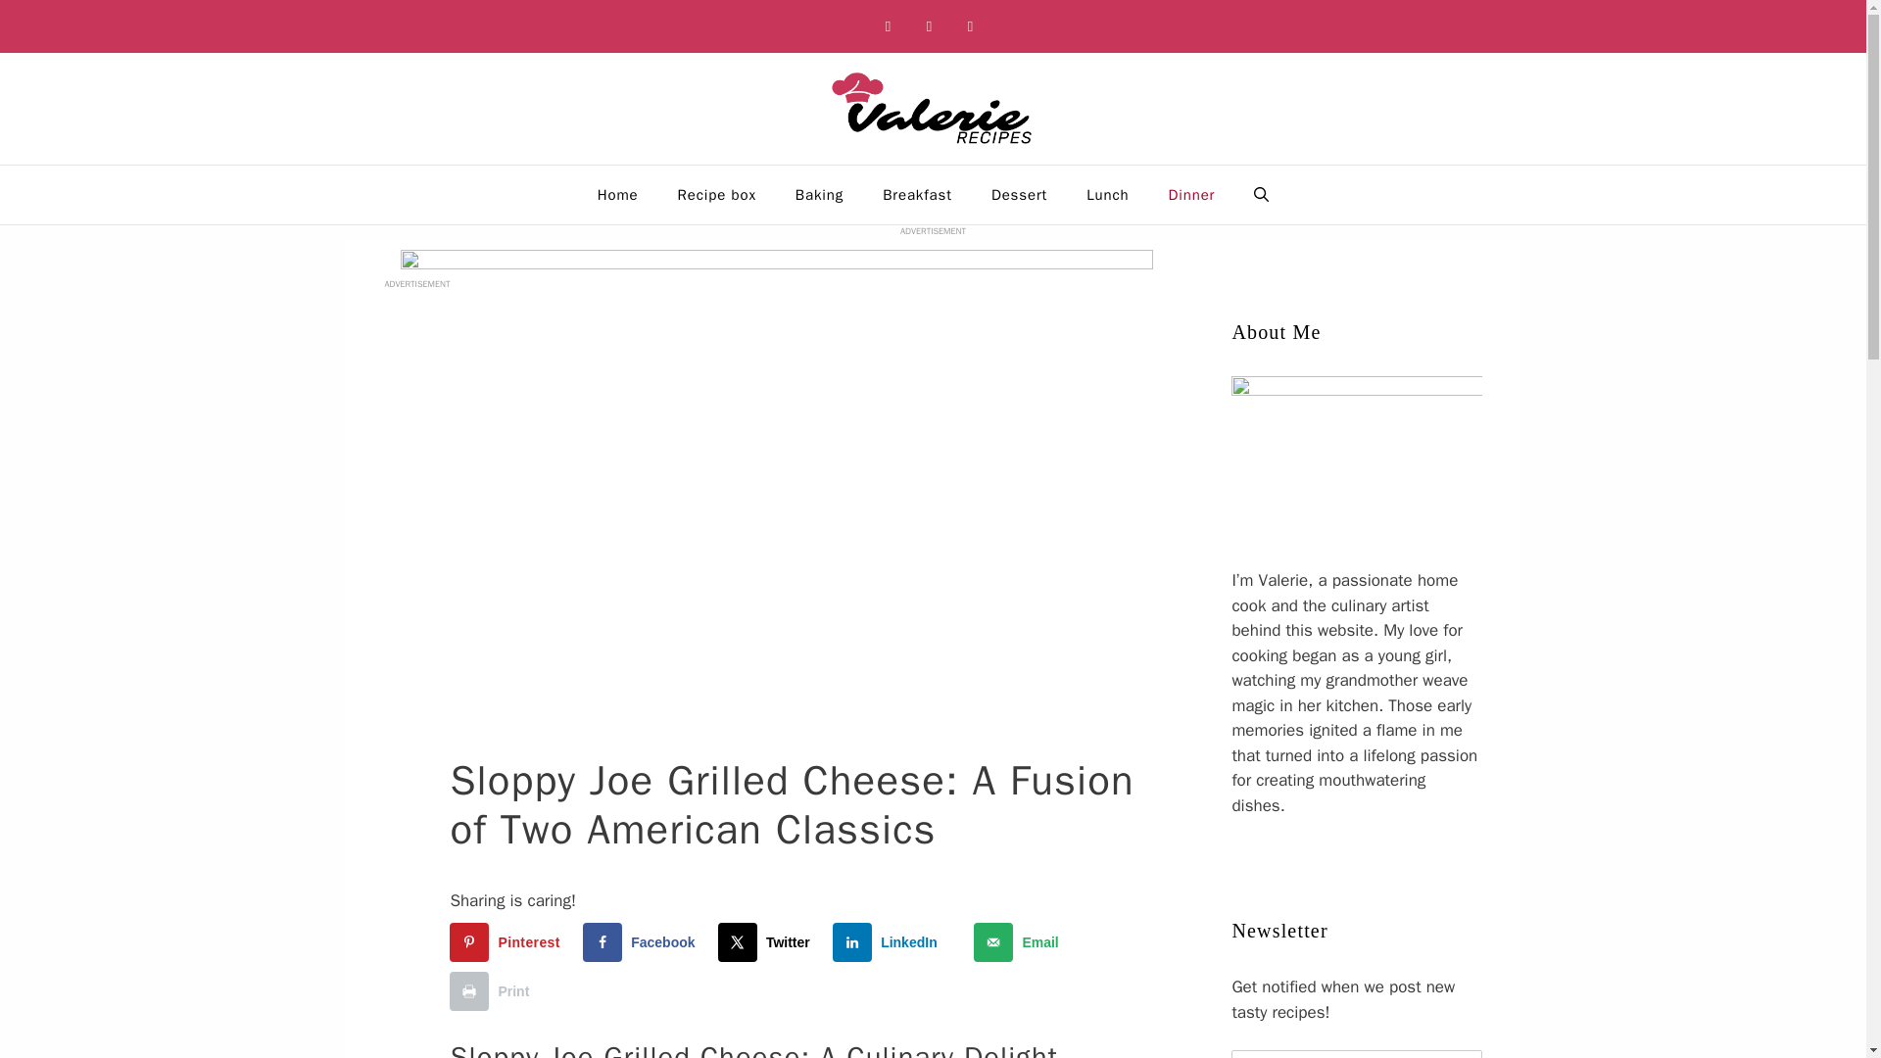 The height and width of the screenshot is (1058, 1881). What do you see at coordinates (888, 25) in the screenshot?
I see `Facebook` at bounding box center [888, 25].